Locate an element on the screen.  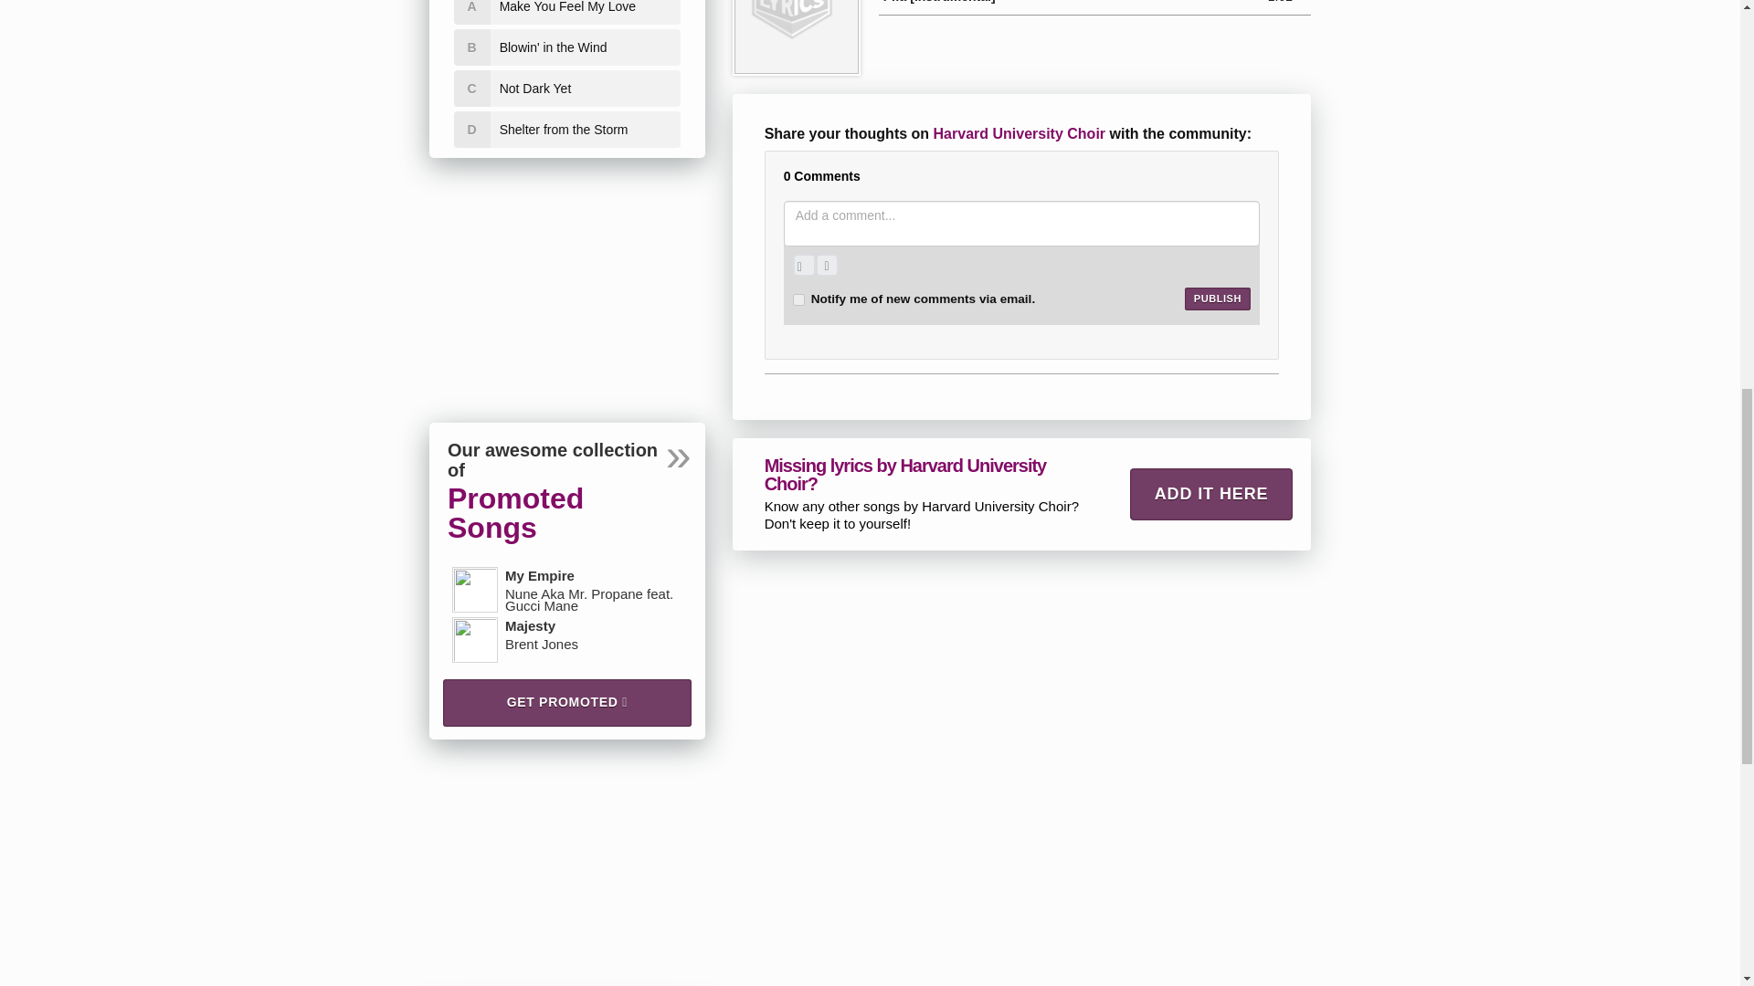
Brent Jones is located at coordinates (475, 639).